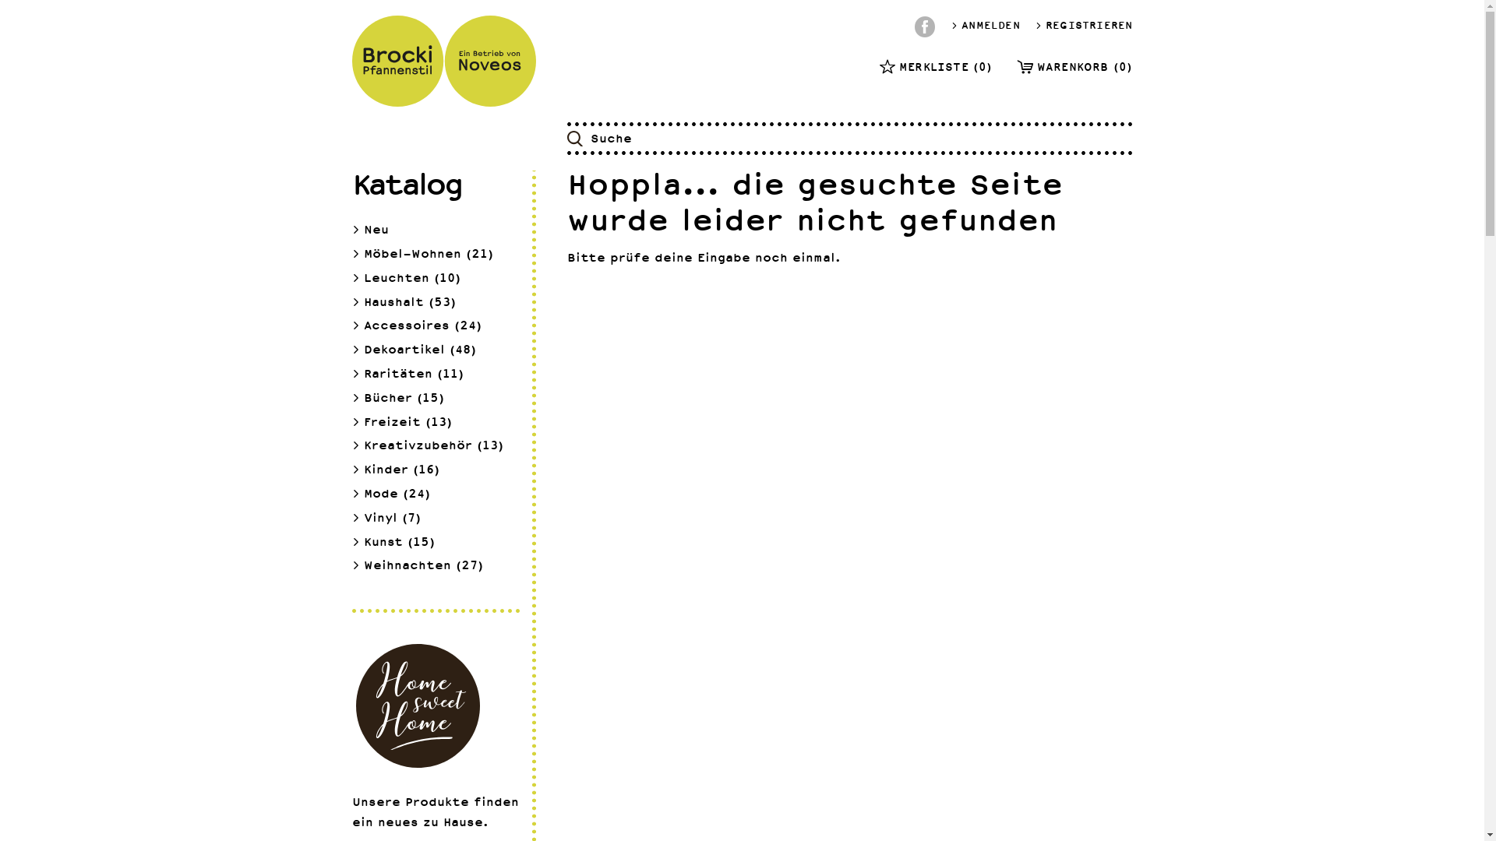 Image resolution: width=1496 pixels, height=841 pixels. What do you see at coordinates (418, 565) in the screenshot?
I see `Weihnachten (27)` at bounding box center [418, 565].